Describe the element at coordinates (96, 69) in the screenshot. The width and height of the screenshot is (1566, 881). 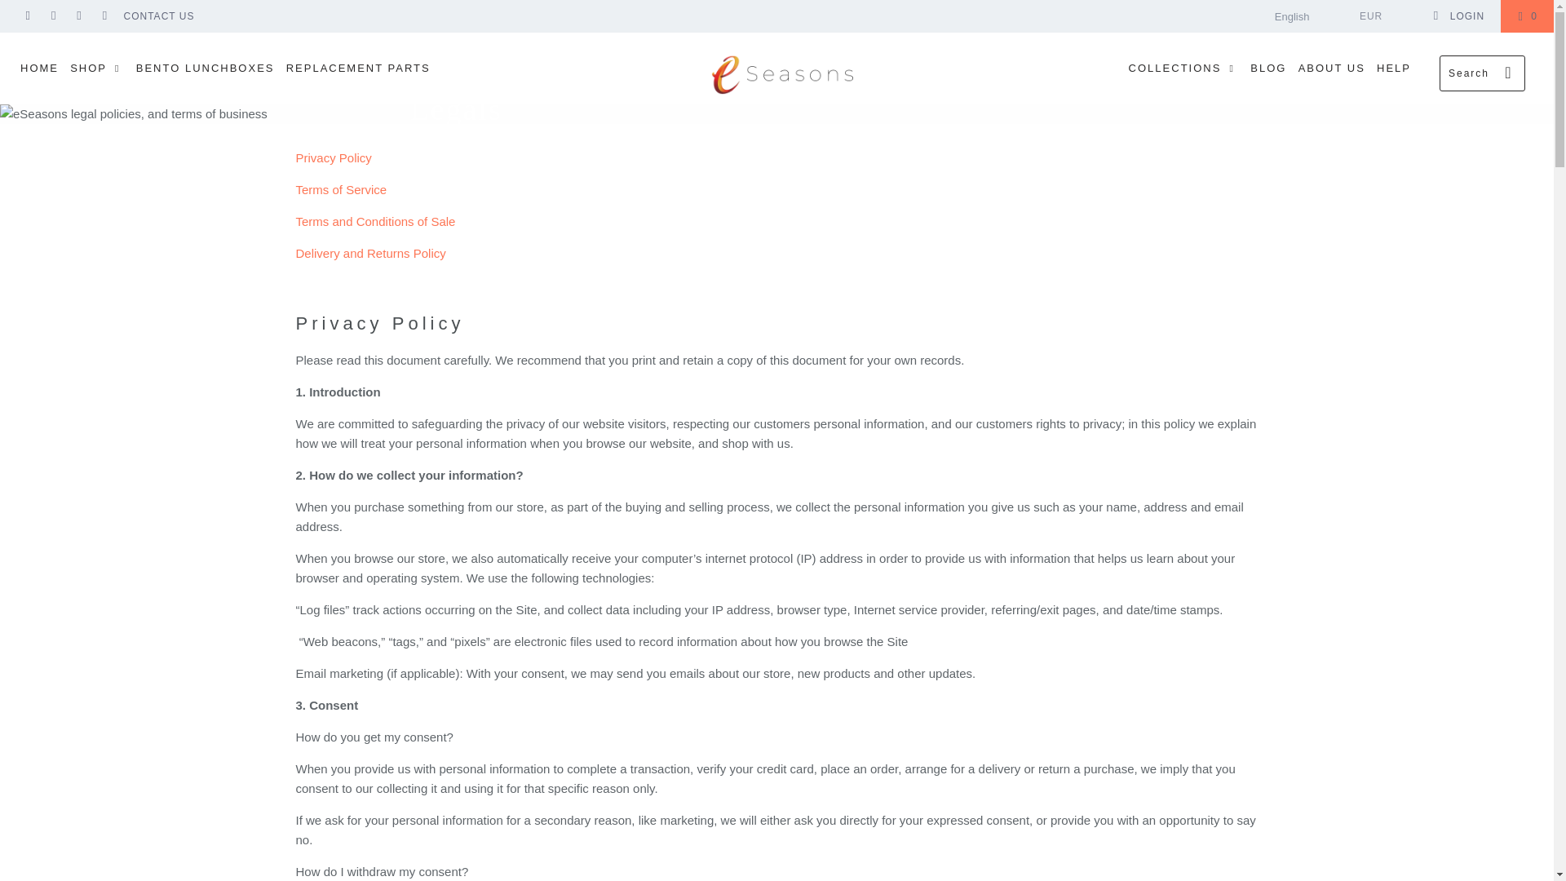
I see `SHOP` at that location.